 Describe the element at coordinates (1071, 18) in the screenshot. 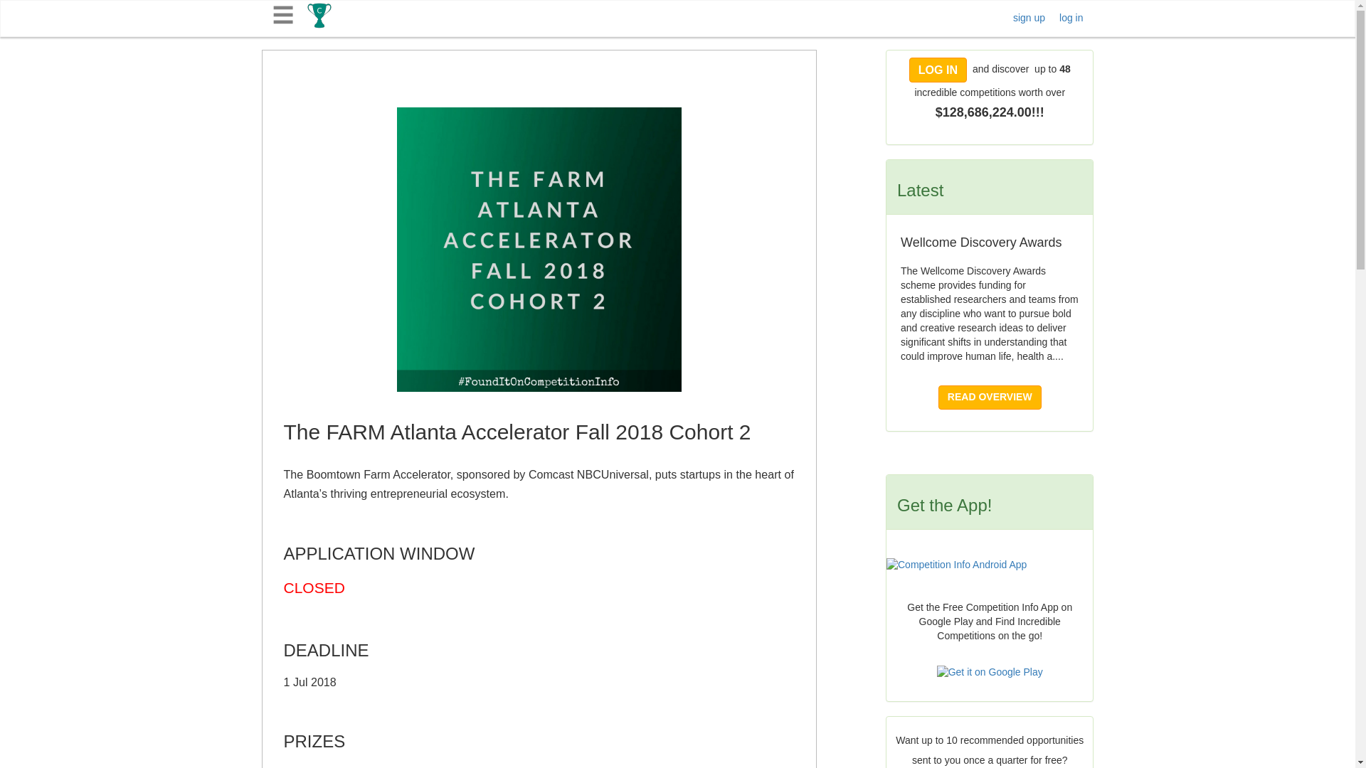

I see `log in` at that location.